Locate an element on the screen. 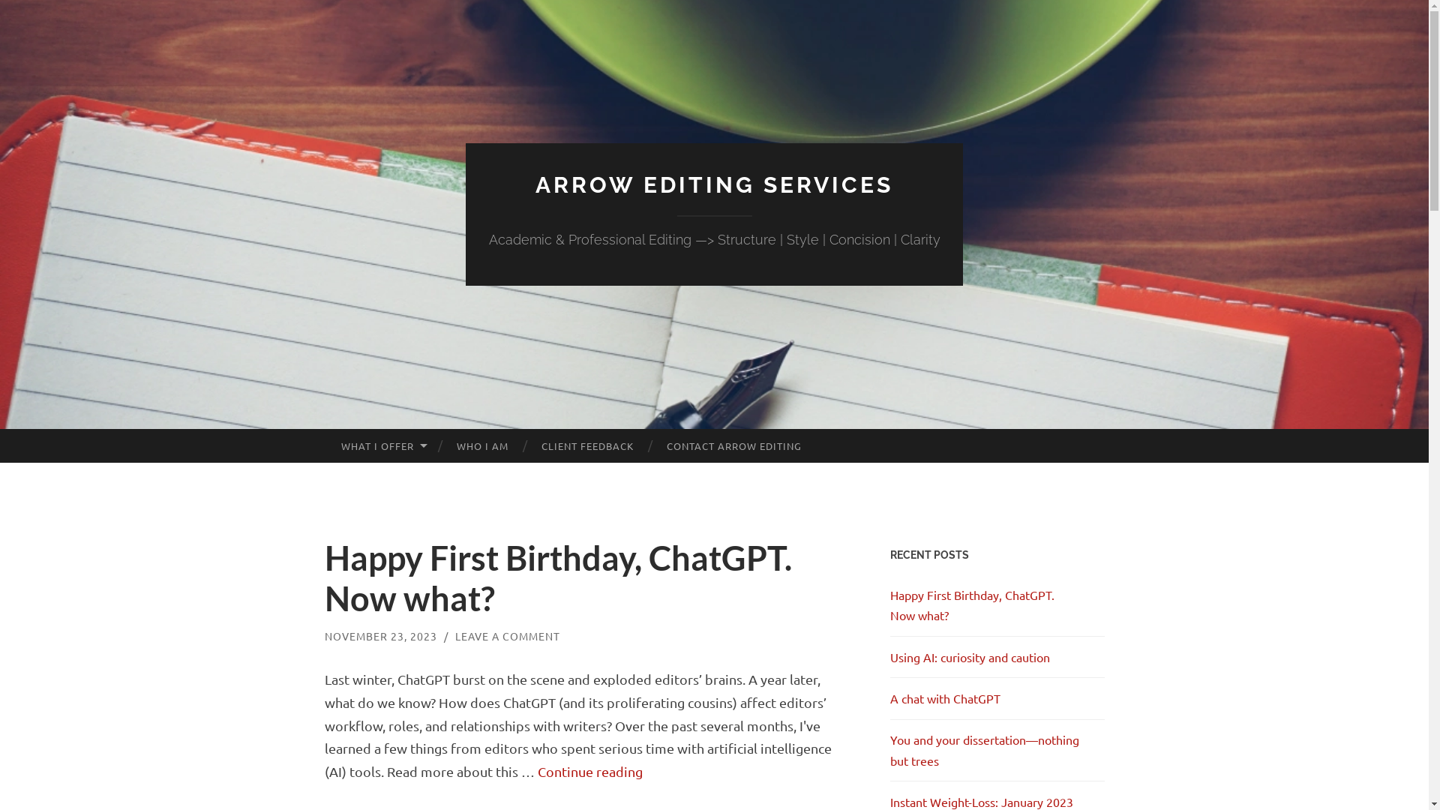  CONTACT ARROW EDITING is located at coordinates (734, 446).